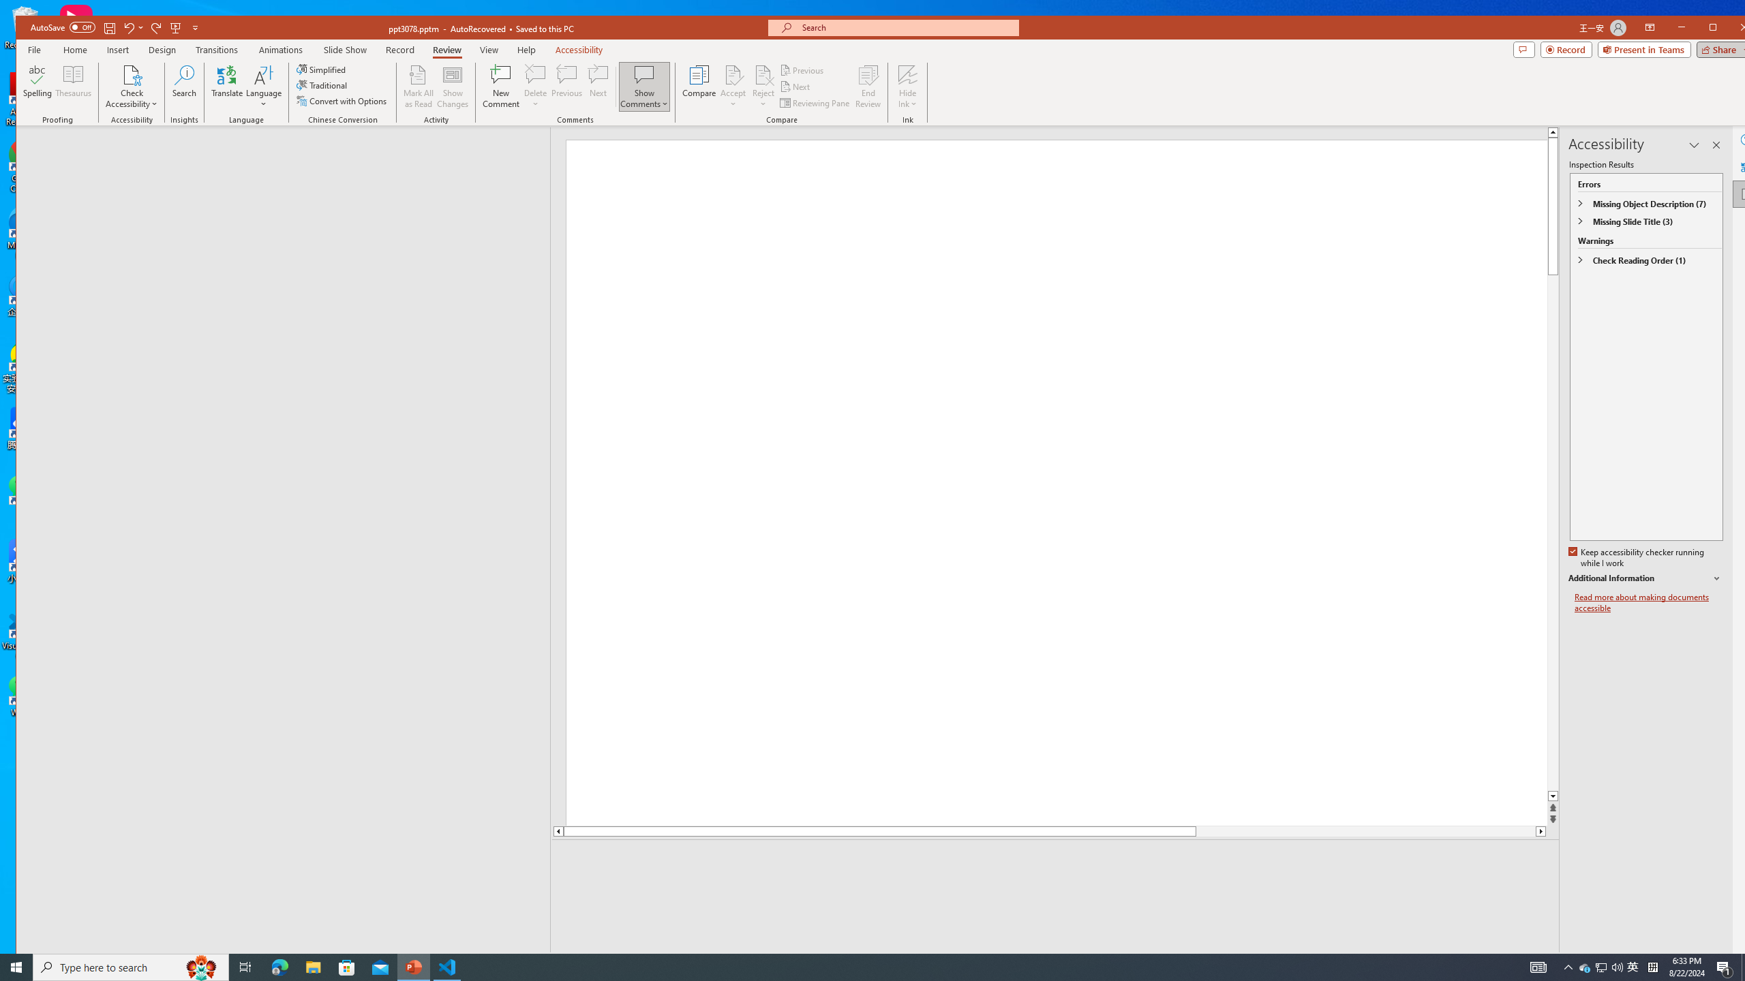  Describe the element at coordinates (1588, 962) in the screenshot. I see `Reading View` at that location.